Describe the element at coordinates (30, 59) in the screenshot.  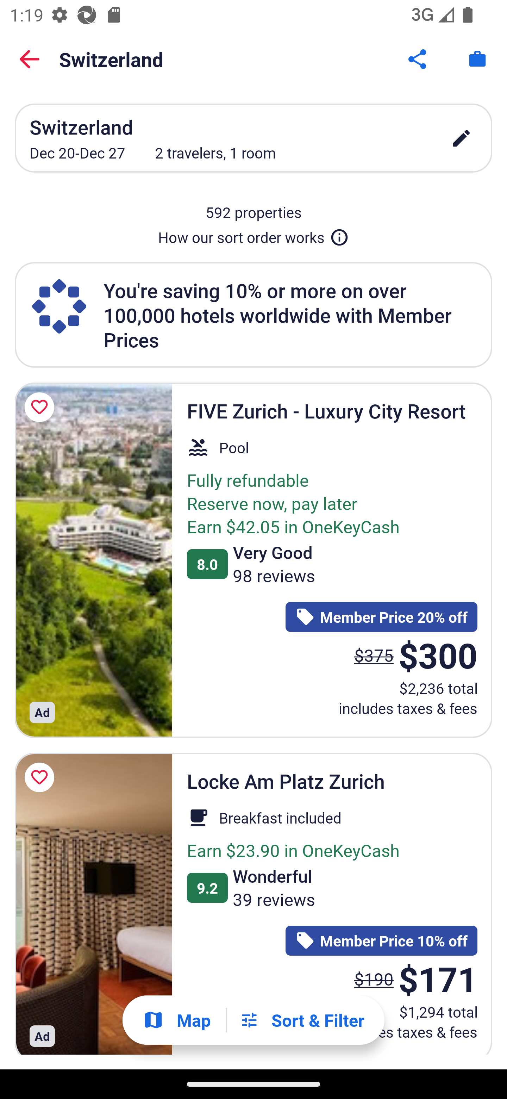
I see `Back` at that location.